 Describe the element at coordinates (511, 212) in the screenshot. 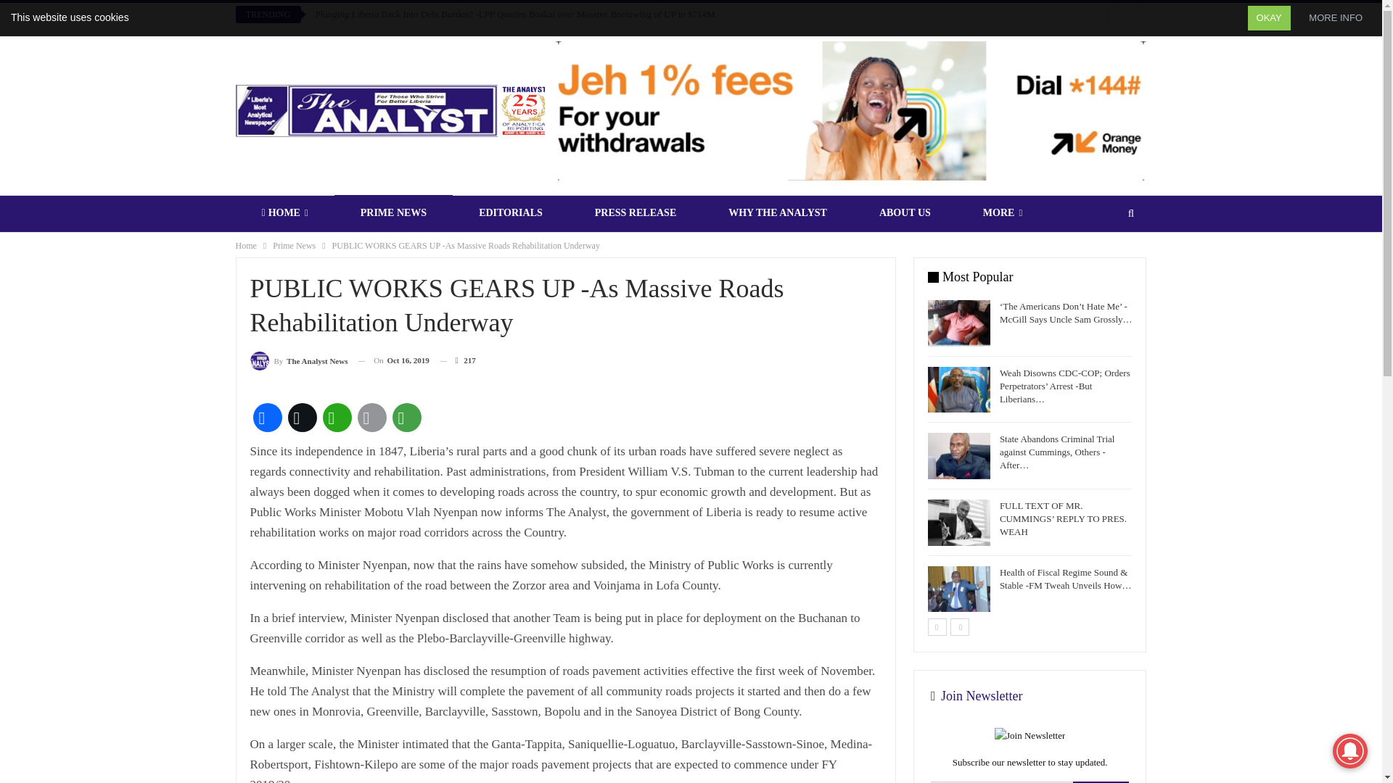

I see `EDITORIALS` at that location.